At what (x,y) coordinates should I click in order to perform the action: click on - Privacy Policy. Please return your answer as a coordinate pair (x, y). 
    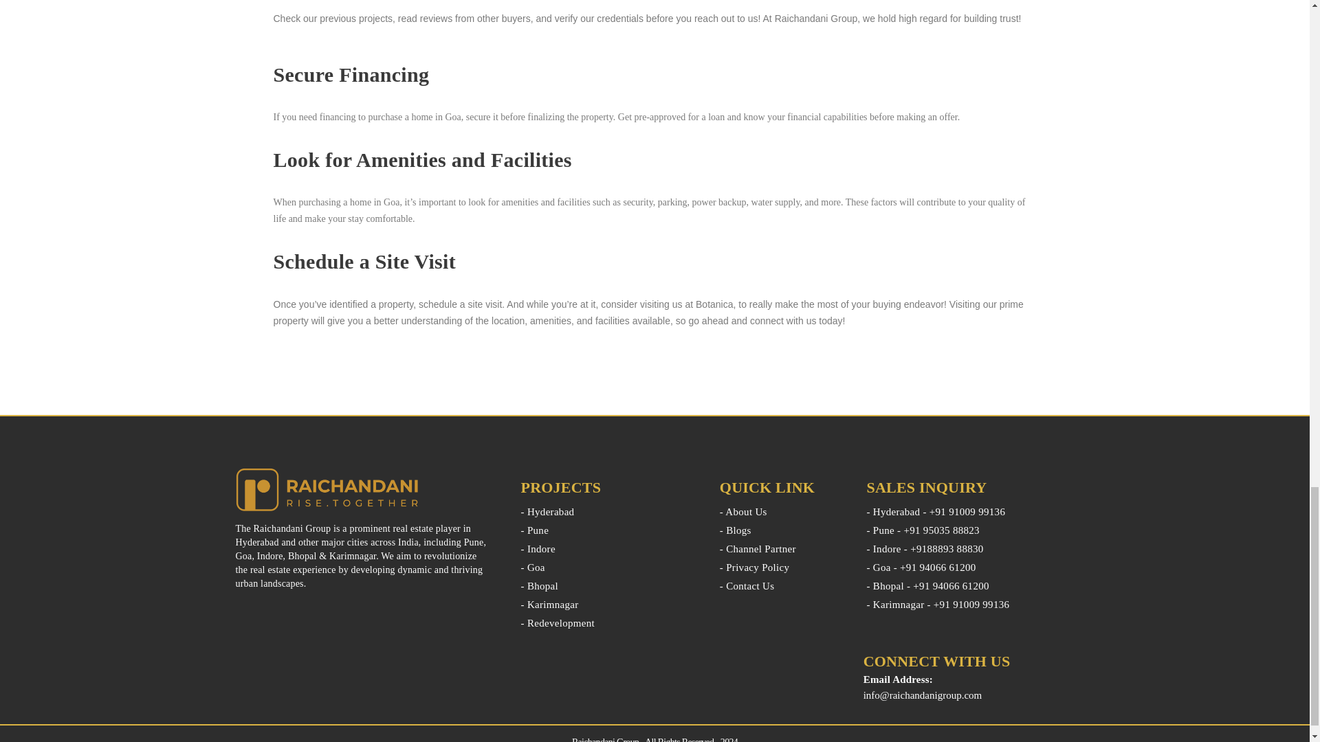
    Looking at the image, I should click on (782, 567).